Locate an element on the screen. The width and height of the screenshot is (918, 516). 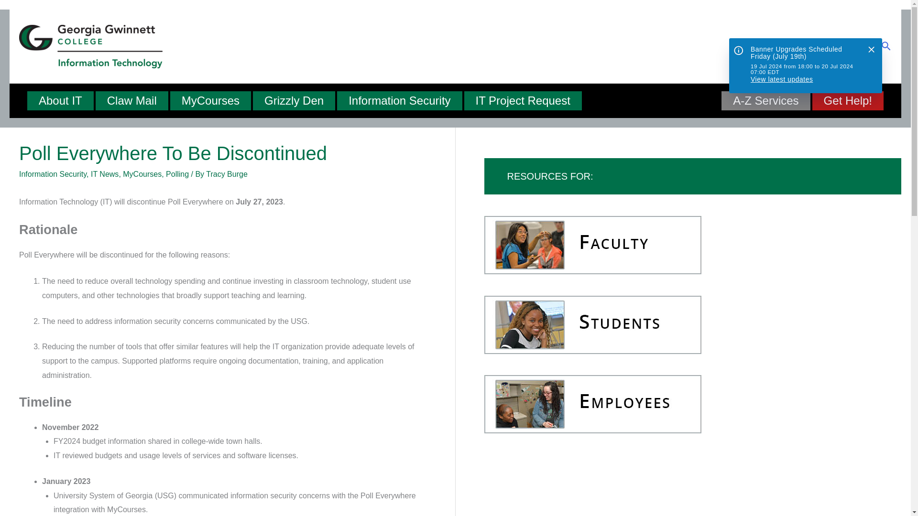
A-Z Services is located at coordinates (765, 101).